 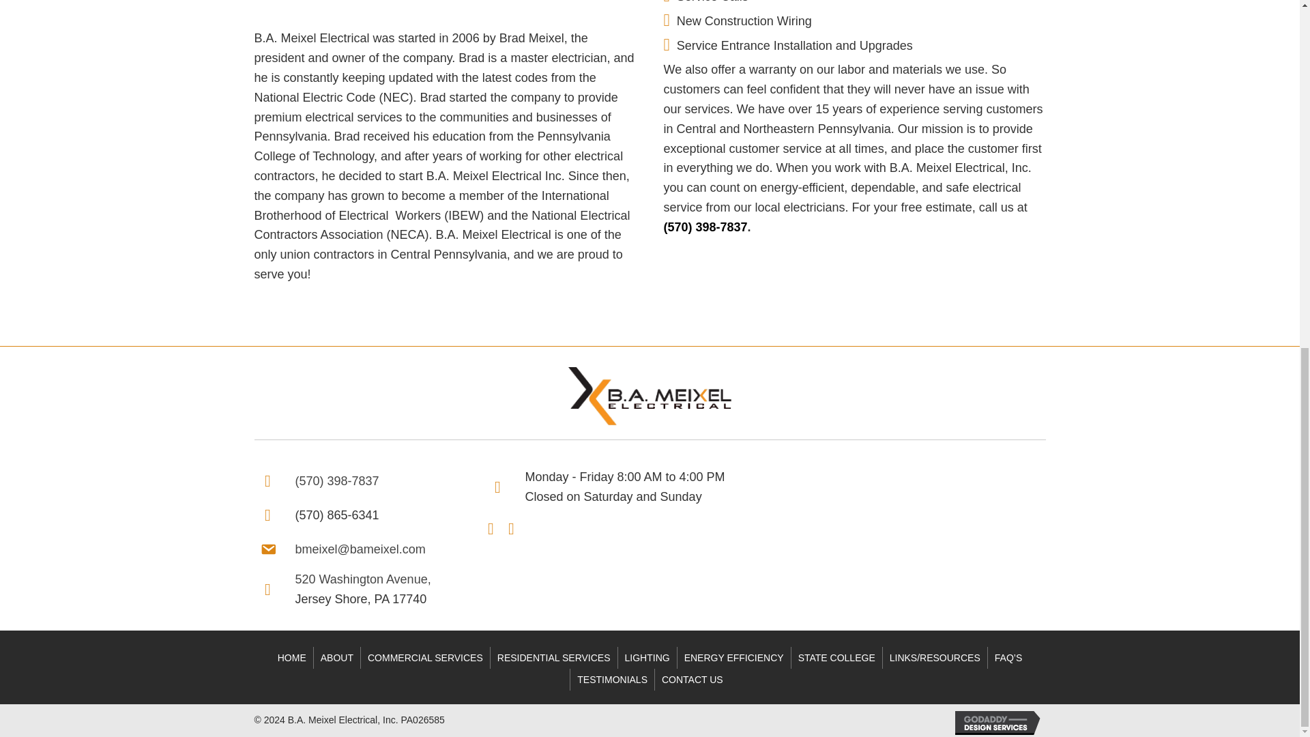 What do you see at coordinates (611, 679) in the screenshot?
I see `TESTIMONIALS` at bounding box center [611, 679].